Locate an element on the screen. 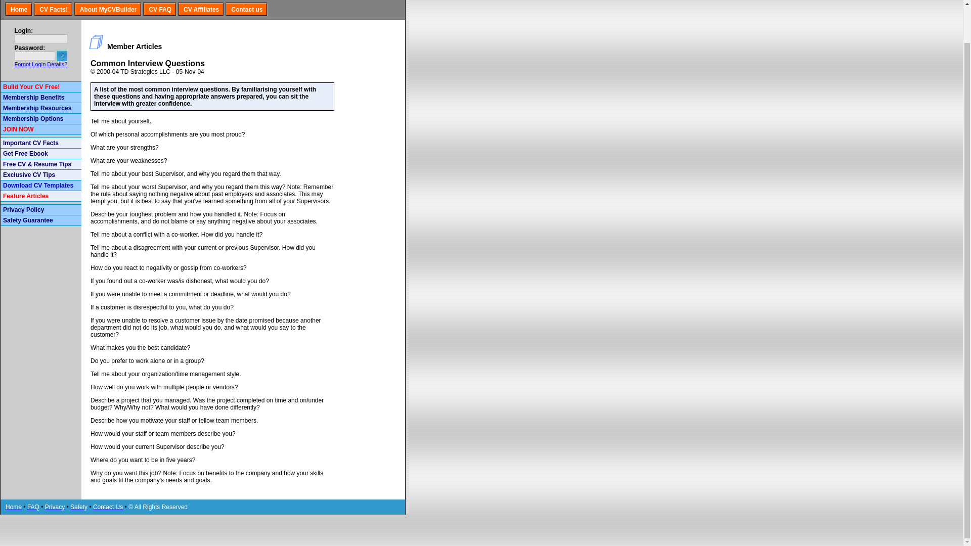  Privacy is located at coordinates (55, 507).